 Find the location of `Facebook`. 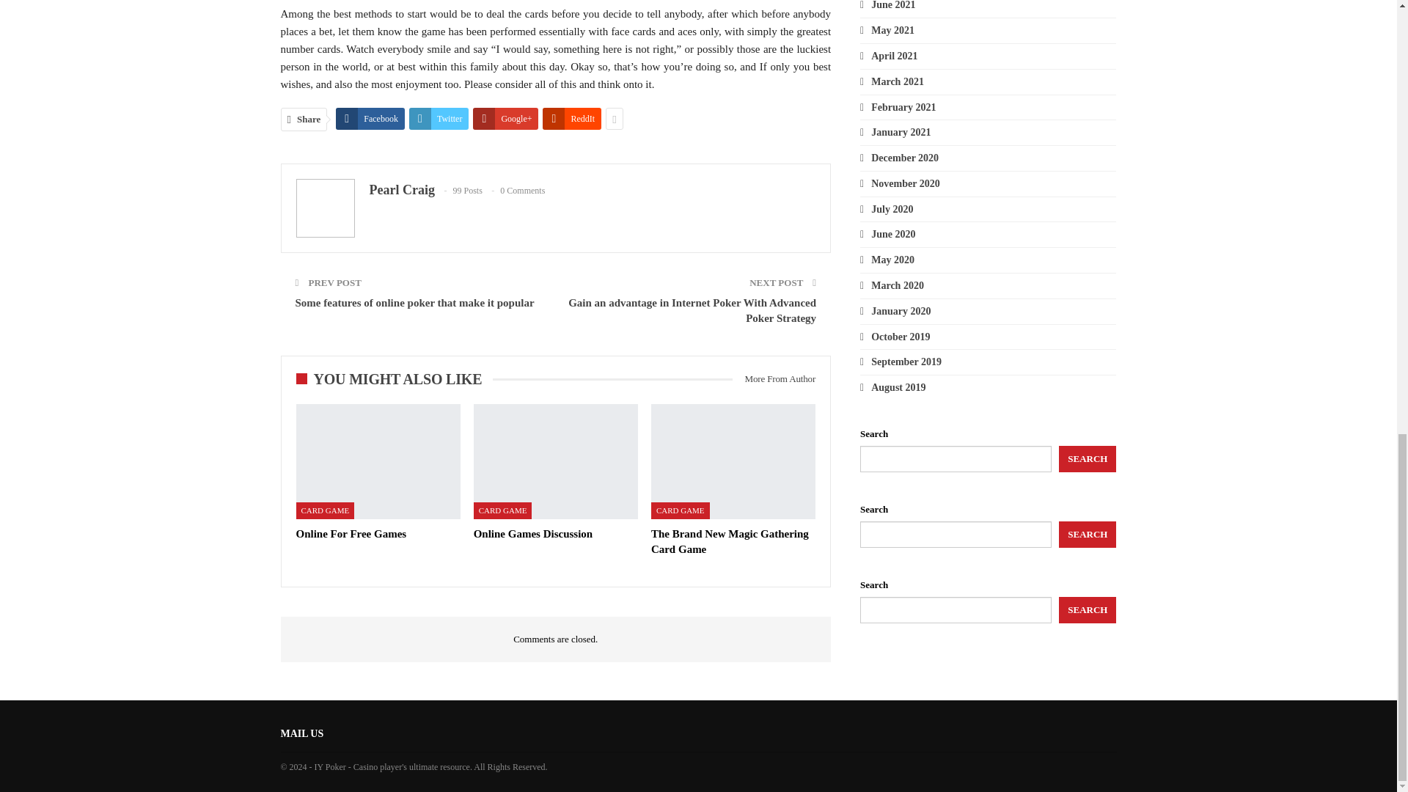

Facebook is located at coordinates (370, 119).